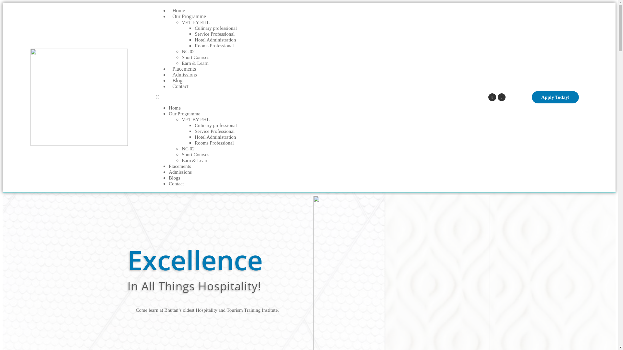 Image resolution: width=623 pixels, height=350 pixels. Describe the element at coordinates (178, 10) in the screenshot. I see `Home` at that location.